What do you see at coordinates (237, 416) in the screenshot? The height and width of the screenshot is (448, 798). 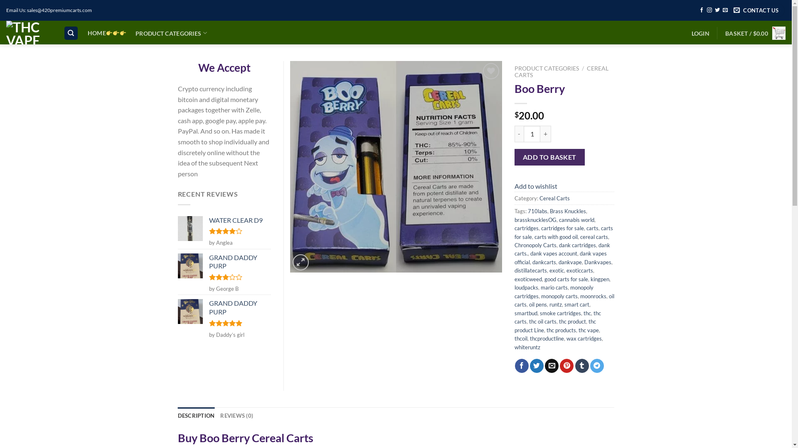 I see `REVIEWS (0)` at bounding box center [237, 416].